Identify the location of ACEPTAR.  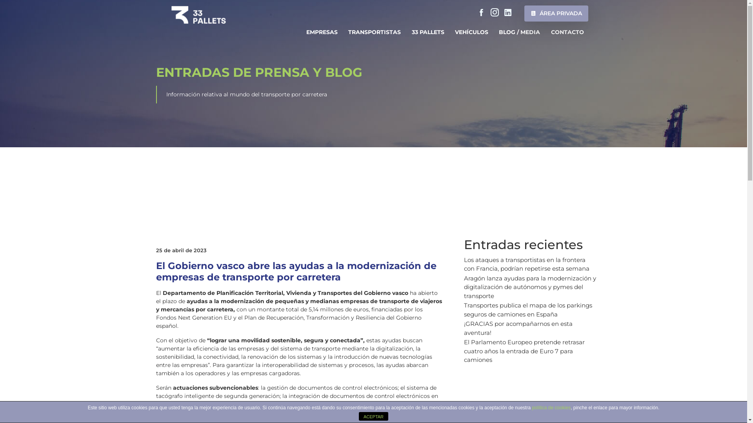
(373, 416).